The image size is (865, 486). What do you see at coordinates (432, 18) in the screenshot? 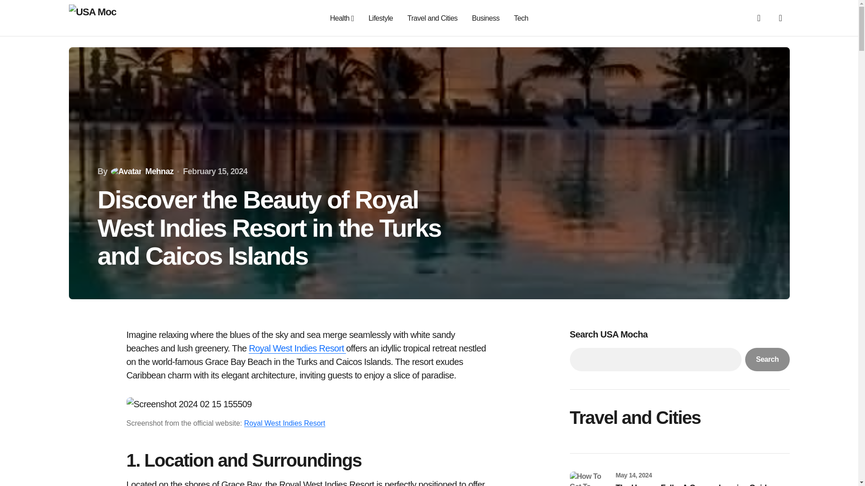
I see `Travel and Cities` at bounding box center [432, 18].